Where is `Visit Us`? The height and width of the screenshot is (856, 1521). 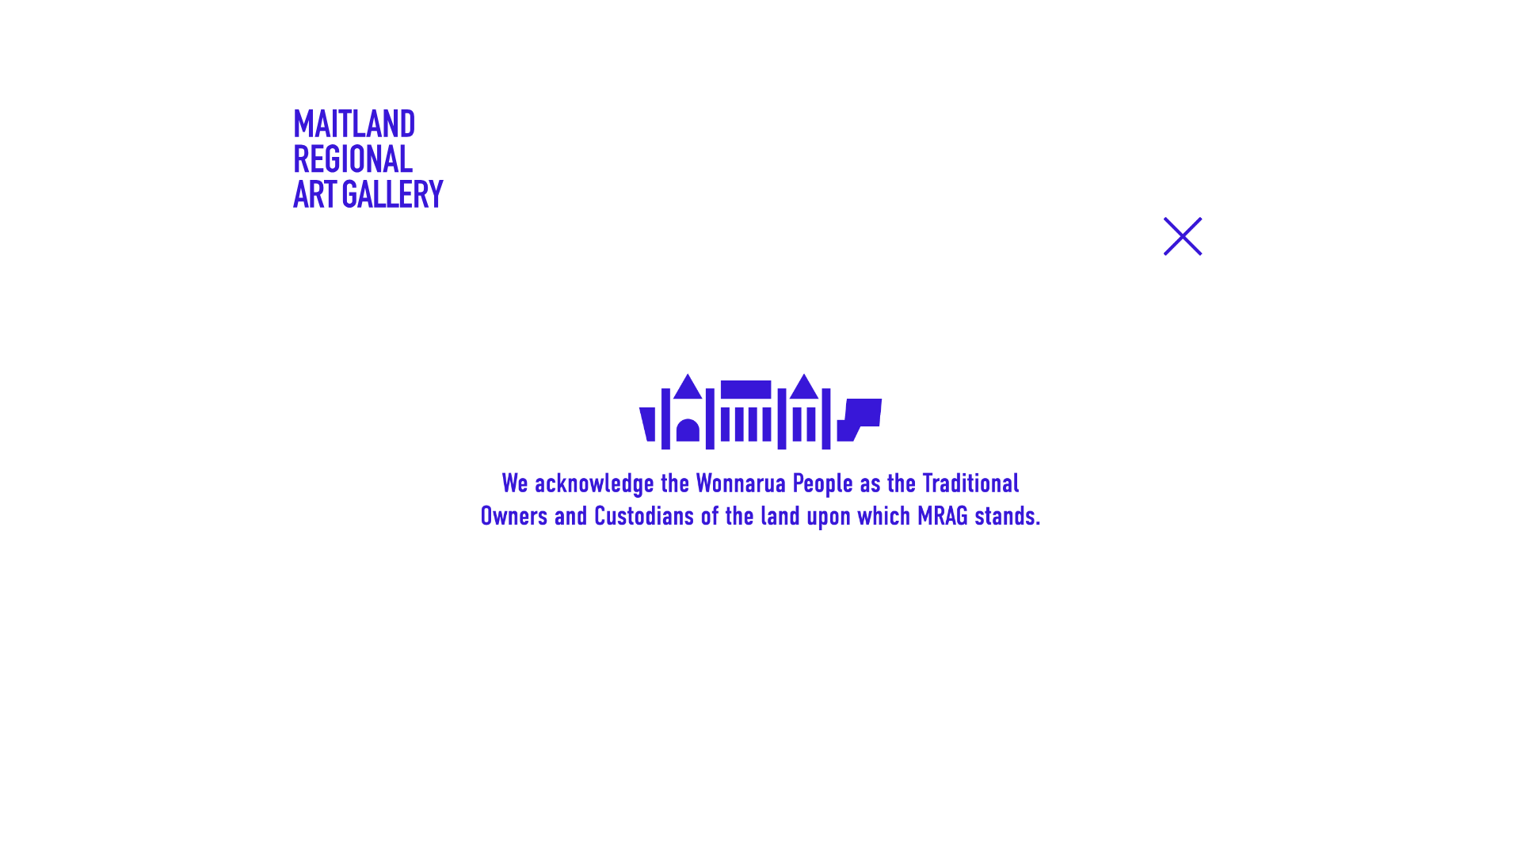 Visit Us is located at coordinates (781, 201).